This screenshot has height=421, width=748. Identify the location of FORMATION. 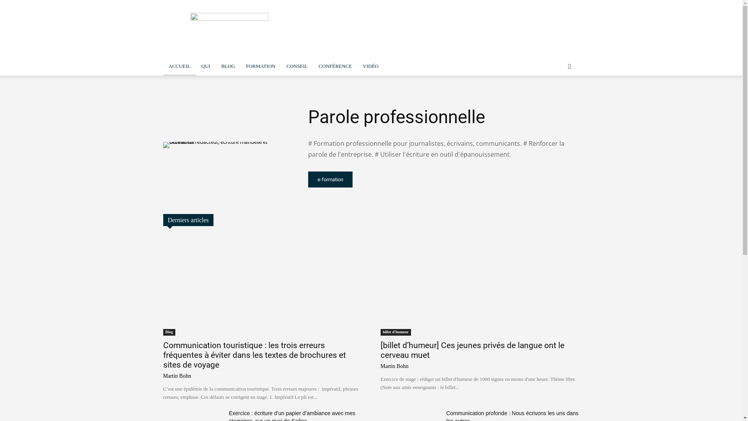
(261, 66).